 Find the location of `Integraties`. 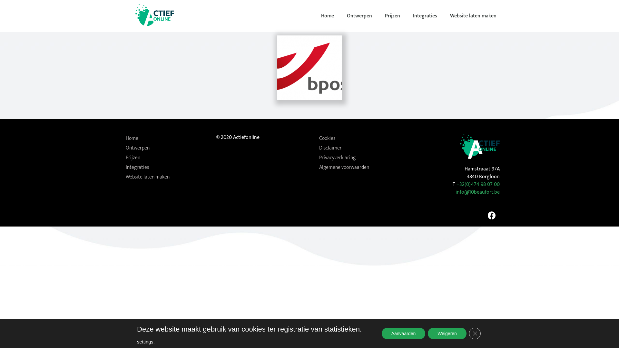

Integraties is located at coordinates (425, 16).